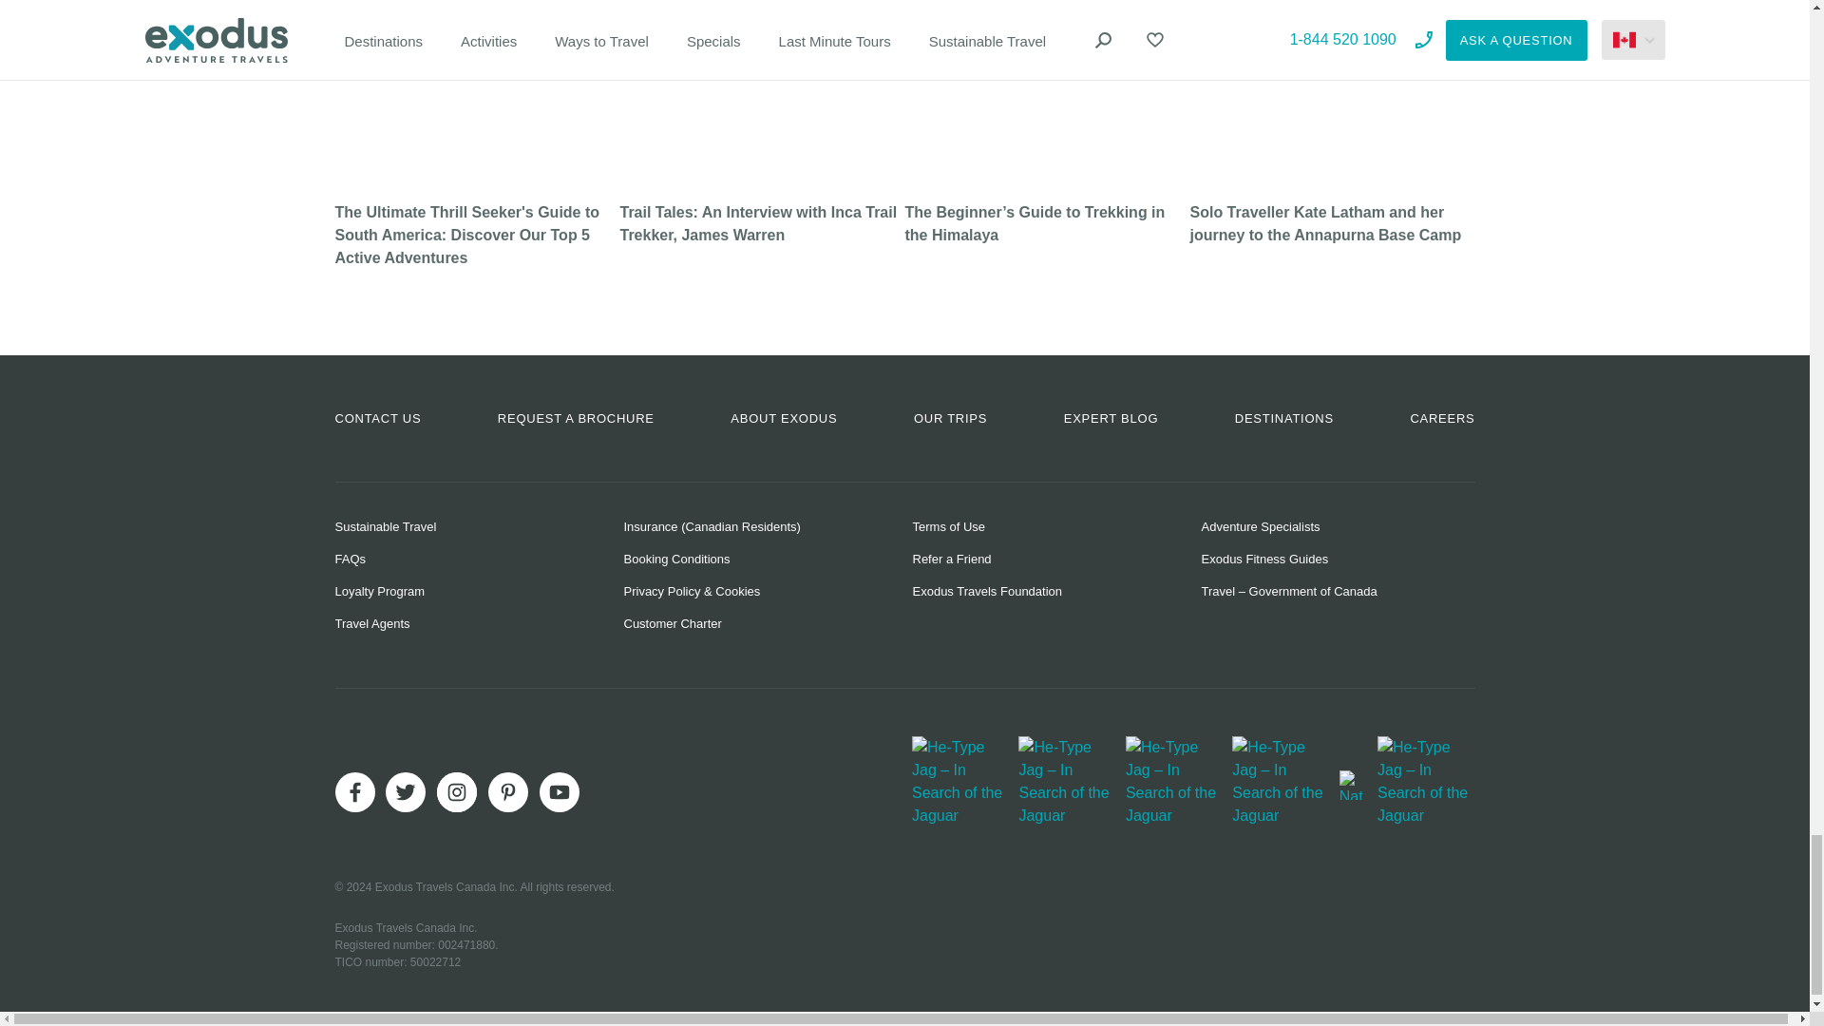 Image resolution: width=1824 pixels, height=1026 pixels. Describe the element at coordinates (353, 792) in the screenshot. I see `facebook` at that location.